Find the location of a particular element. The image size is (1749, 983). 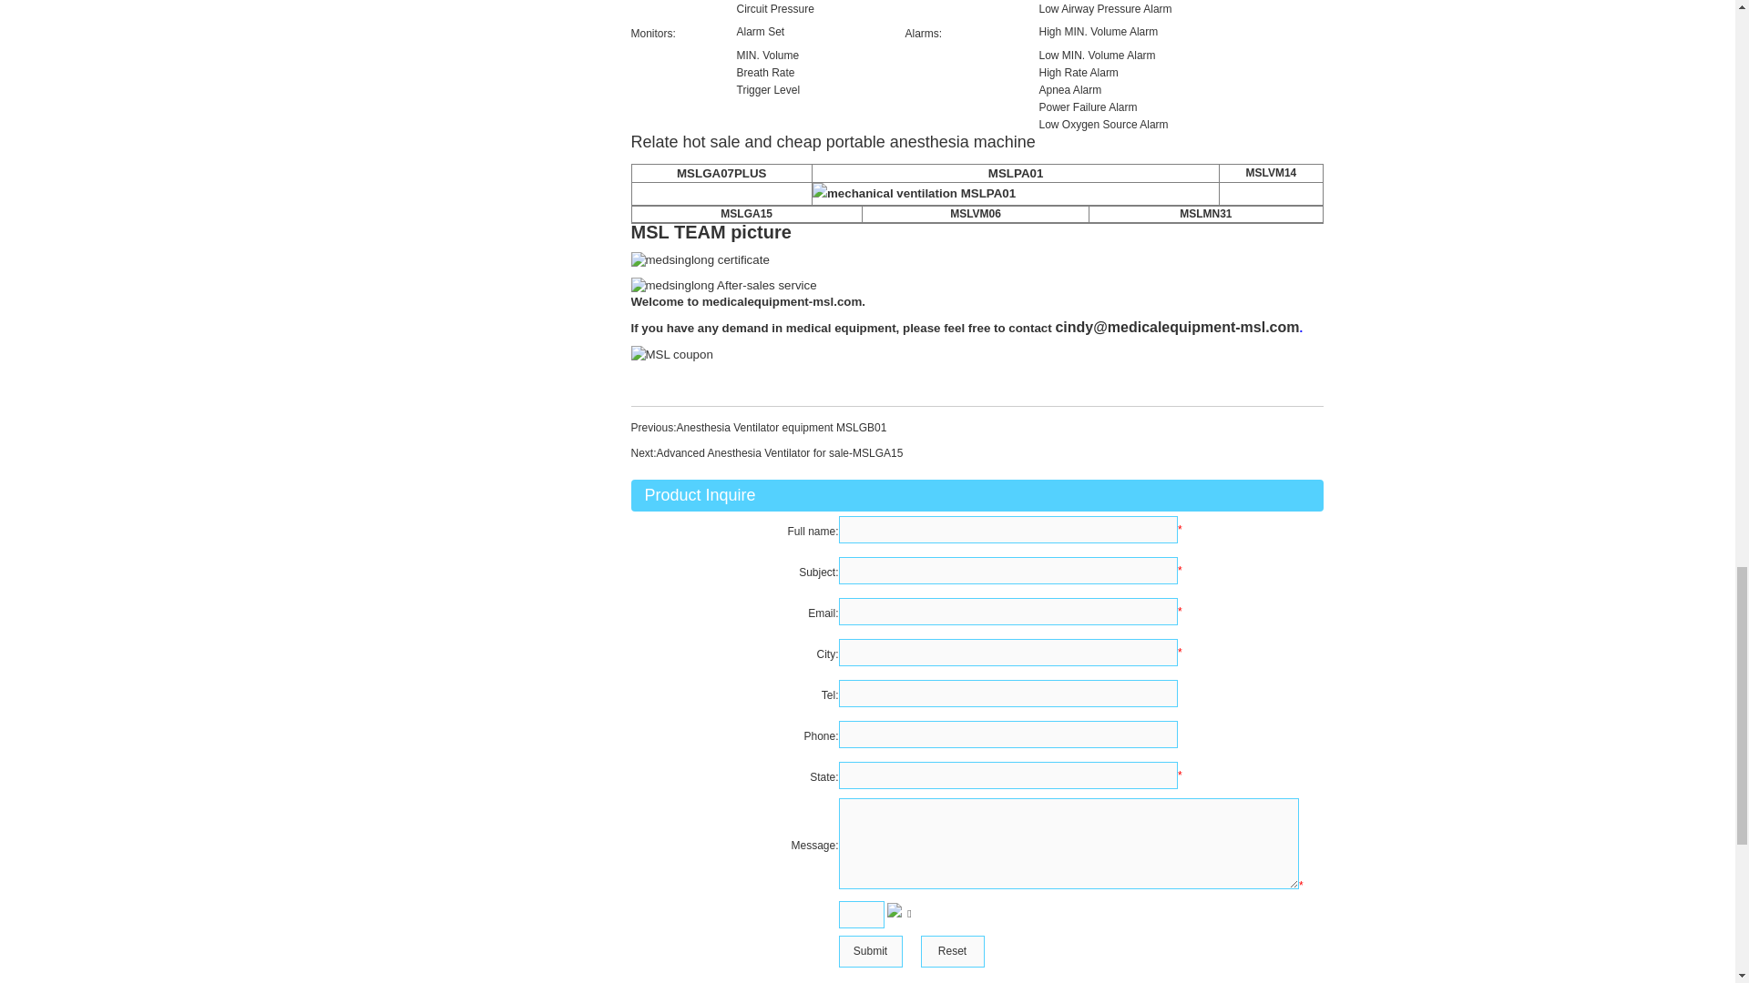

Portable ventilator machine-MSLPA01 is located at coordinates (1016, 193).